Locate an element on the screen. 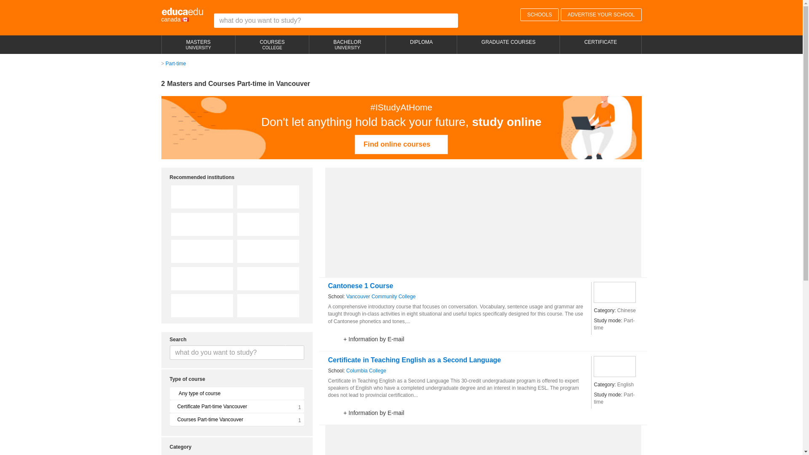 This screenshot has height=455, width=809. Find online courses  is located at coordinates (347, 45).